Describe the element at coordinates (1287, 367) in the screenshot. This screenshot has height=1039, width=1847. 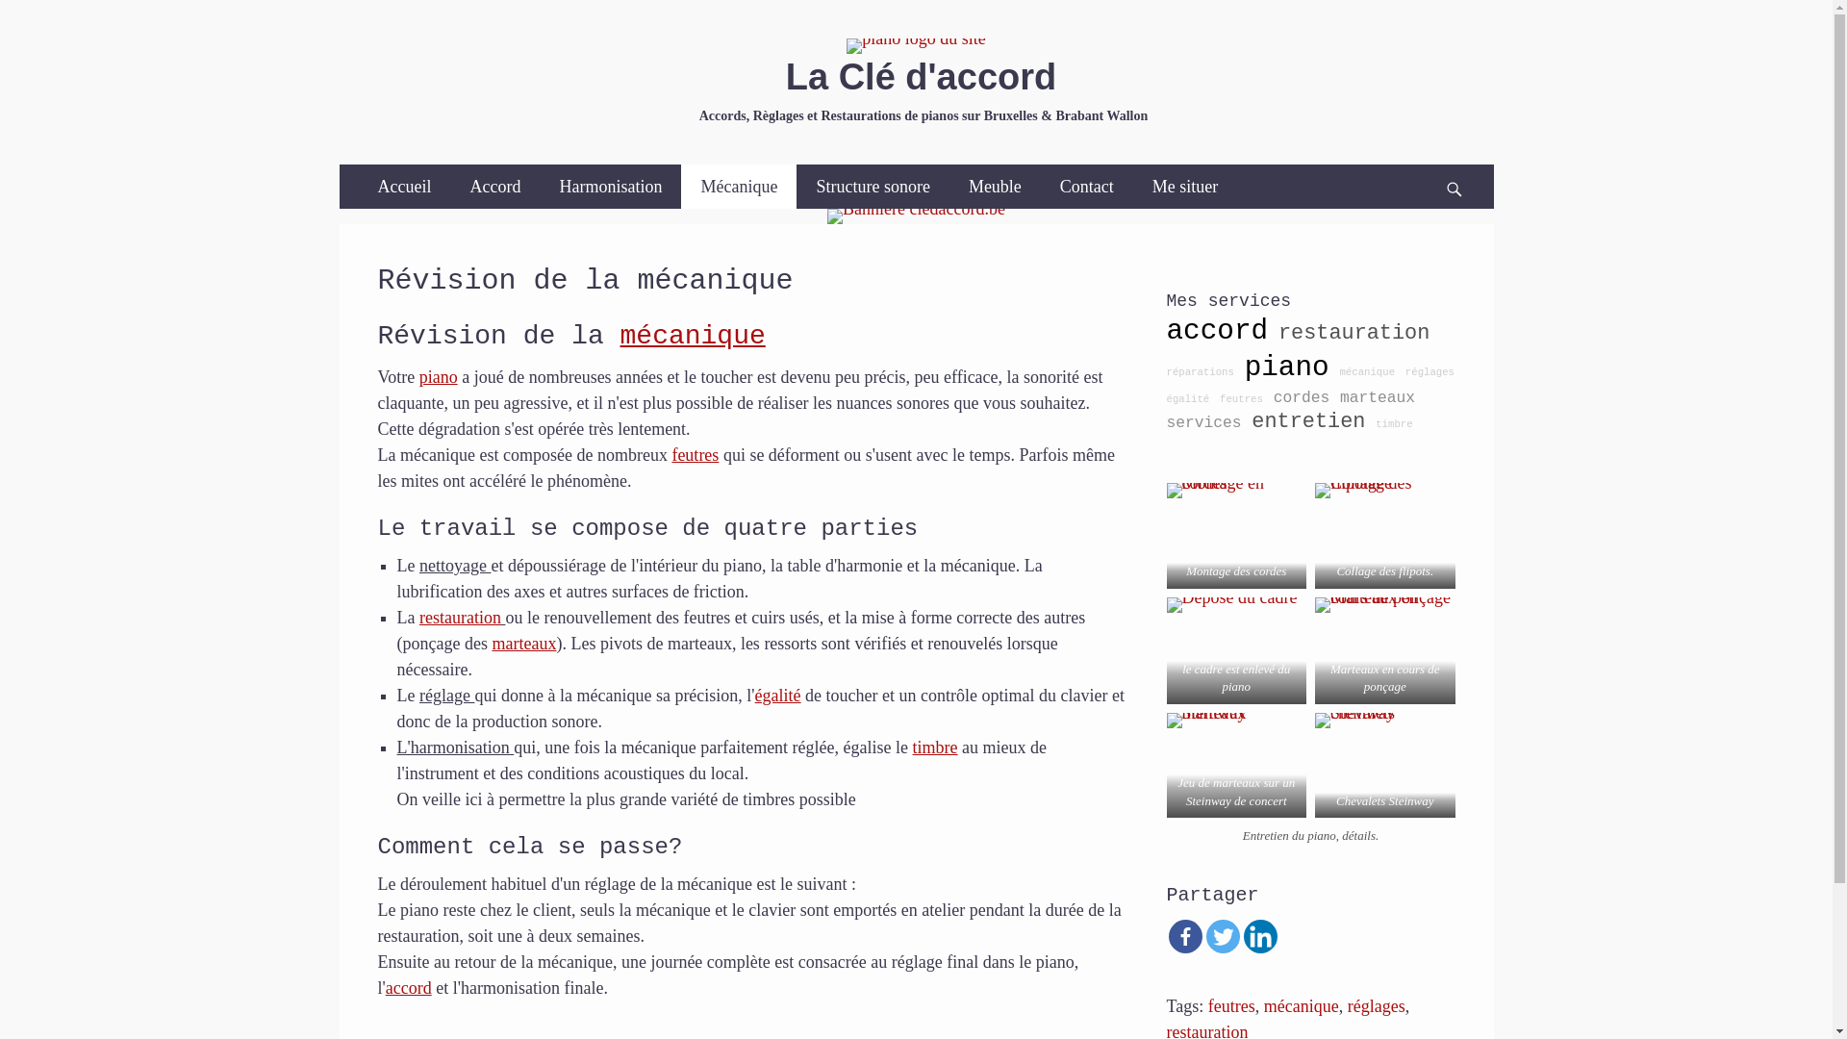
I see `piano` at that location.